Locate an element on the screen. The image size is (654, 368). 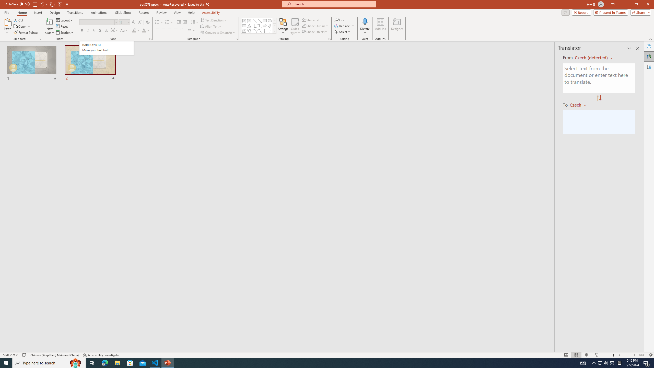
Columns is located at coordinates (192, 31).